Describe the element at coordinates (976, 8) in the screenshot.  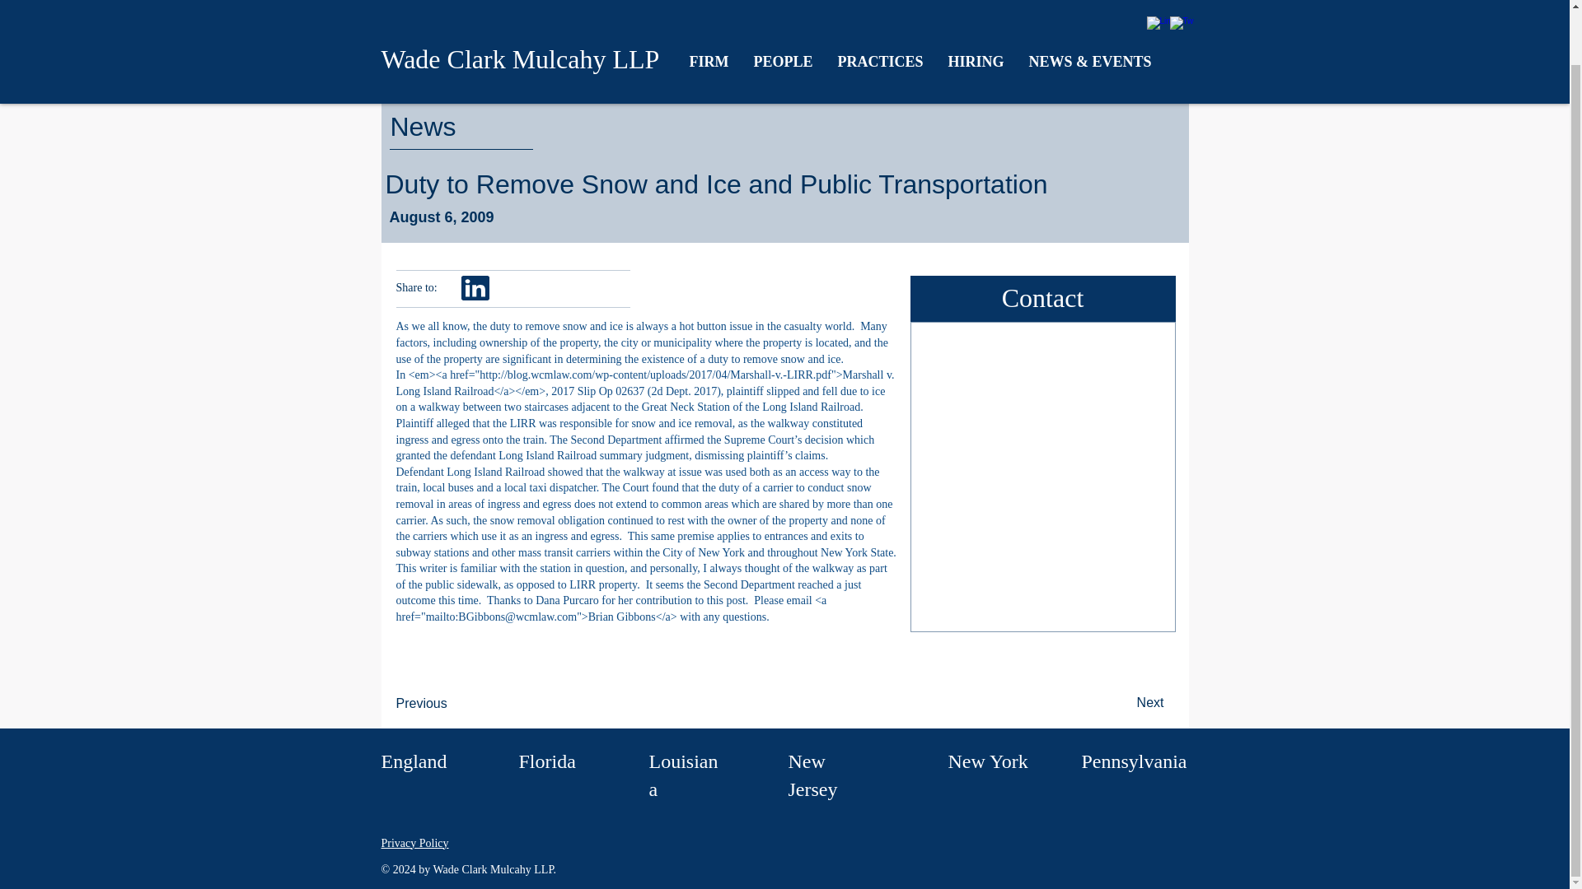
I see `HIRING` at that location.